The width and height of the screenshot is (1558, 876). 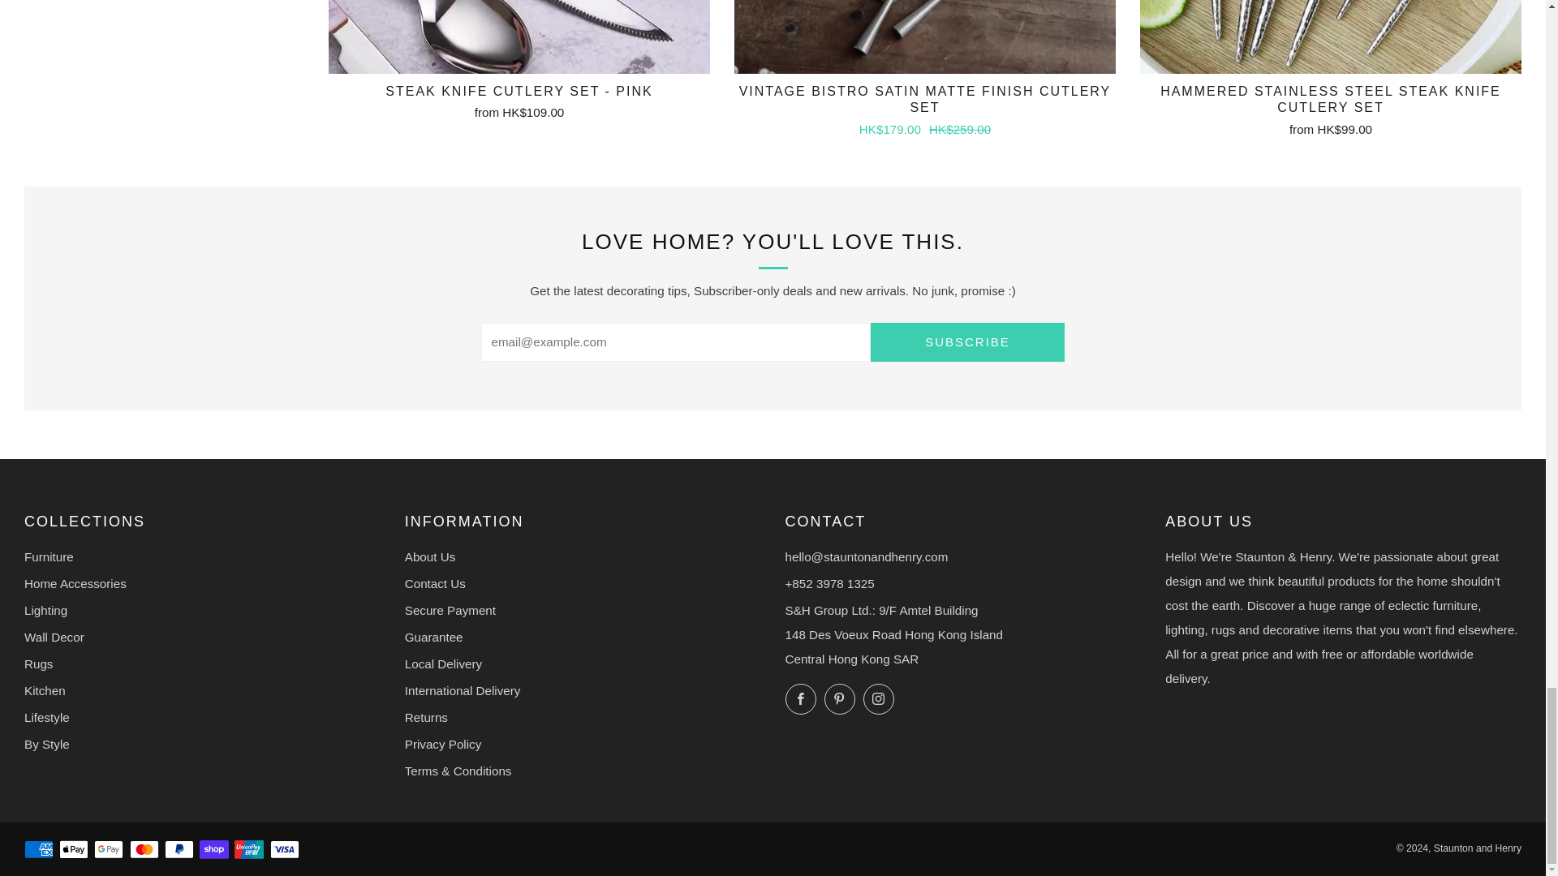 What do you see at coordinates (214, 850) in the screenshot?
I see `Shop Pay` at bounding box center [214, 850].